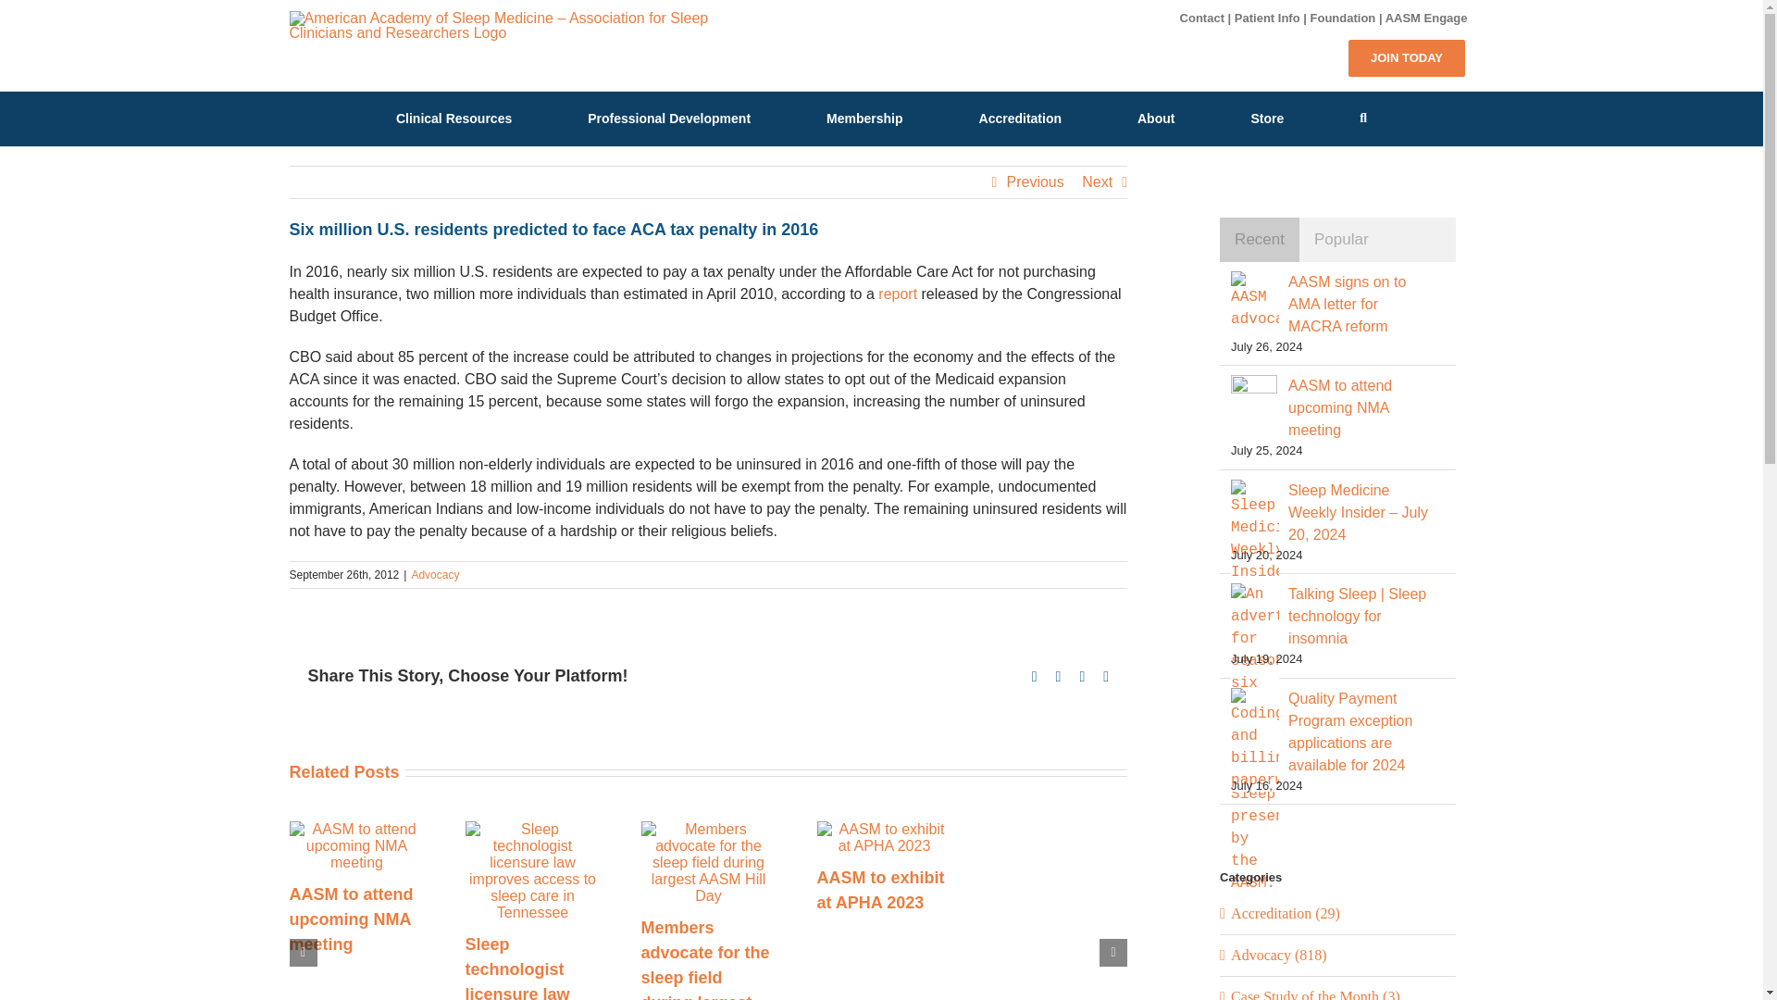 Image resolution: width=1777 pixels, height=1000 pixels. Describe the element at coordinates (1201, 18) in the screenshot. I see `Contact` at that location.